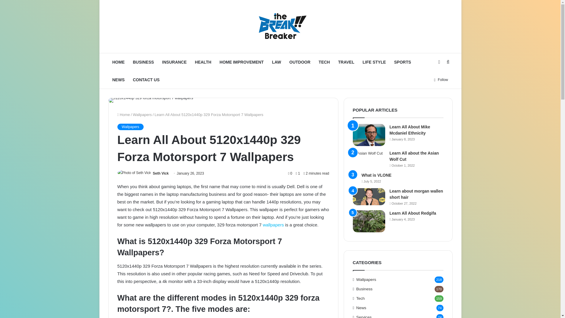 Image resolution: width=565 pixels, height=318 pixels. What do you see at coordinates (324, 62) in the screenshot?
I see `TECH` at bounding box center [324, 62].